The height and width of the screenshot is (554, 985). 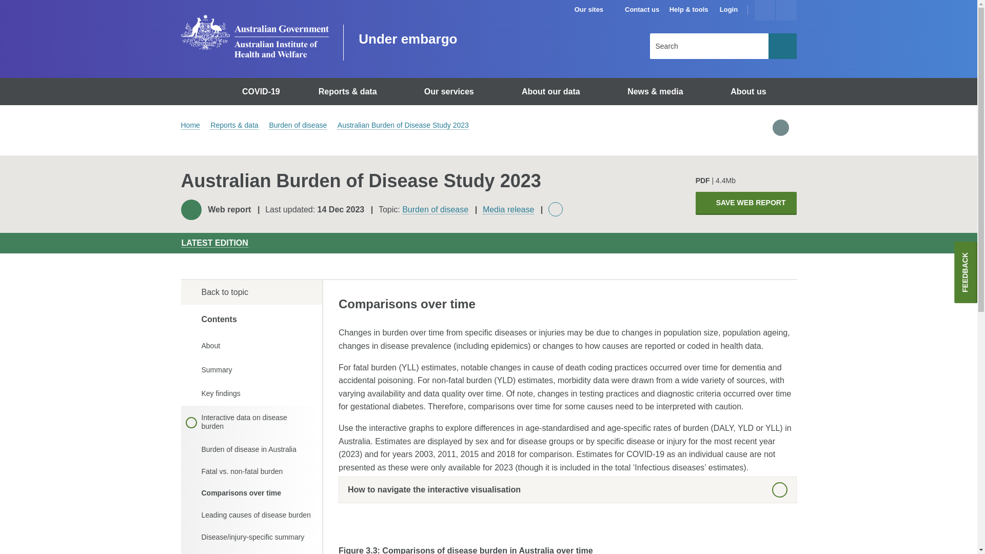 What do you see at coordinates (786, 10) in the screenshot?
I see `Decrease text size` at bounding box center [786, 10].